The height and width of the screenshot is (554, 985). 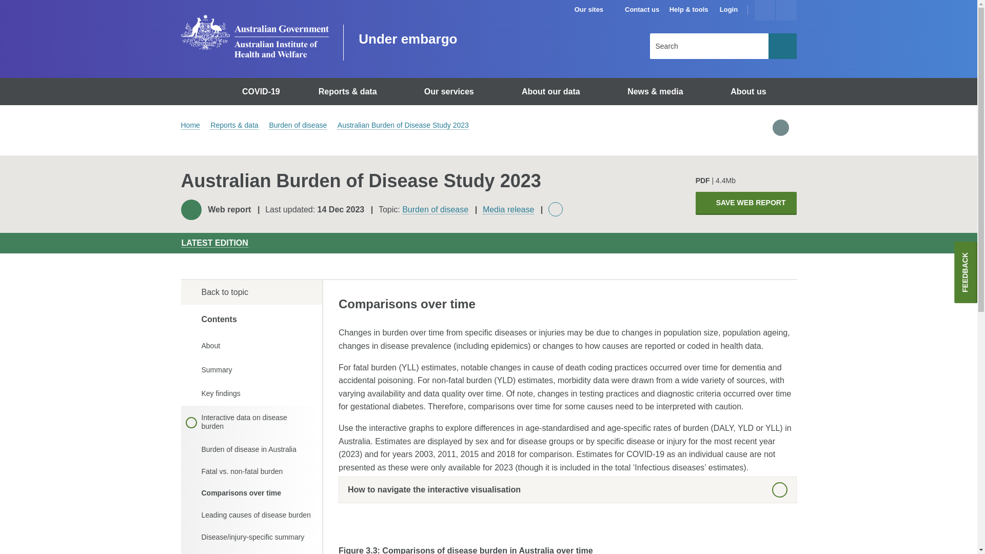 What do you see at coordinates (786, 10) in the screenshot?
I see `Decrease text size` at bounding box center [786, 10].